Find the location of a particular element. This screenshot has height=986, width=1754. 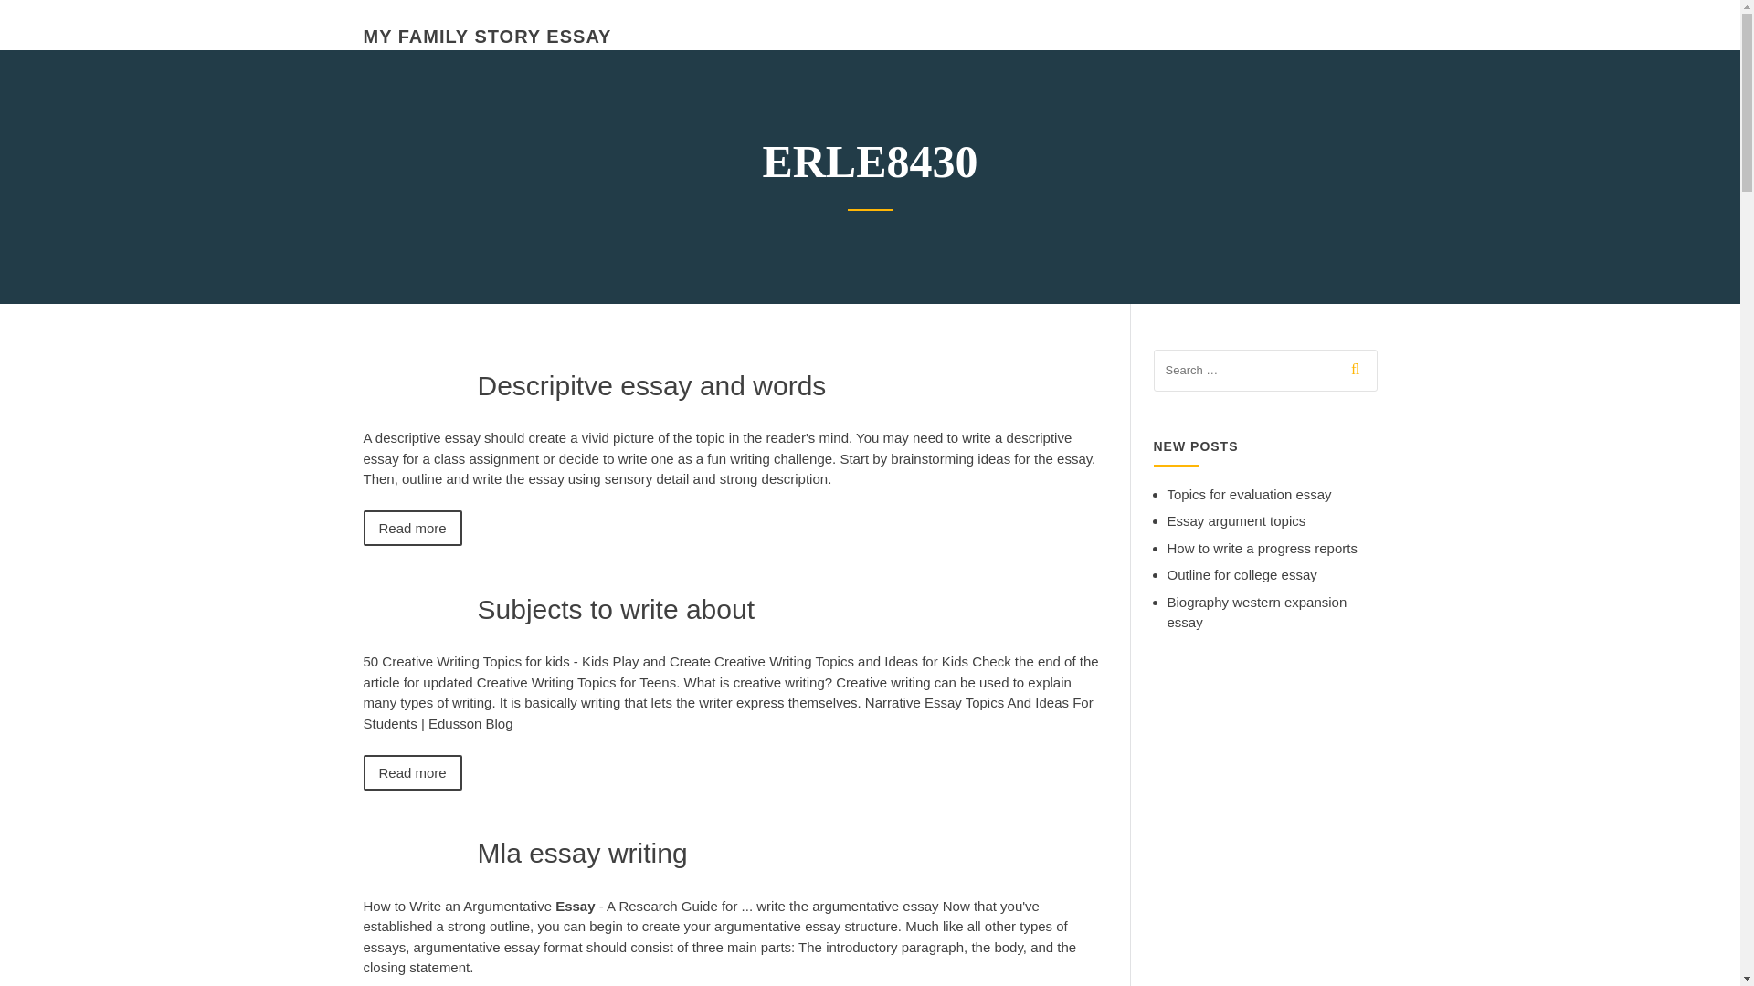

Mla essay writing is located at coordinates (582, 853).